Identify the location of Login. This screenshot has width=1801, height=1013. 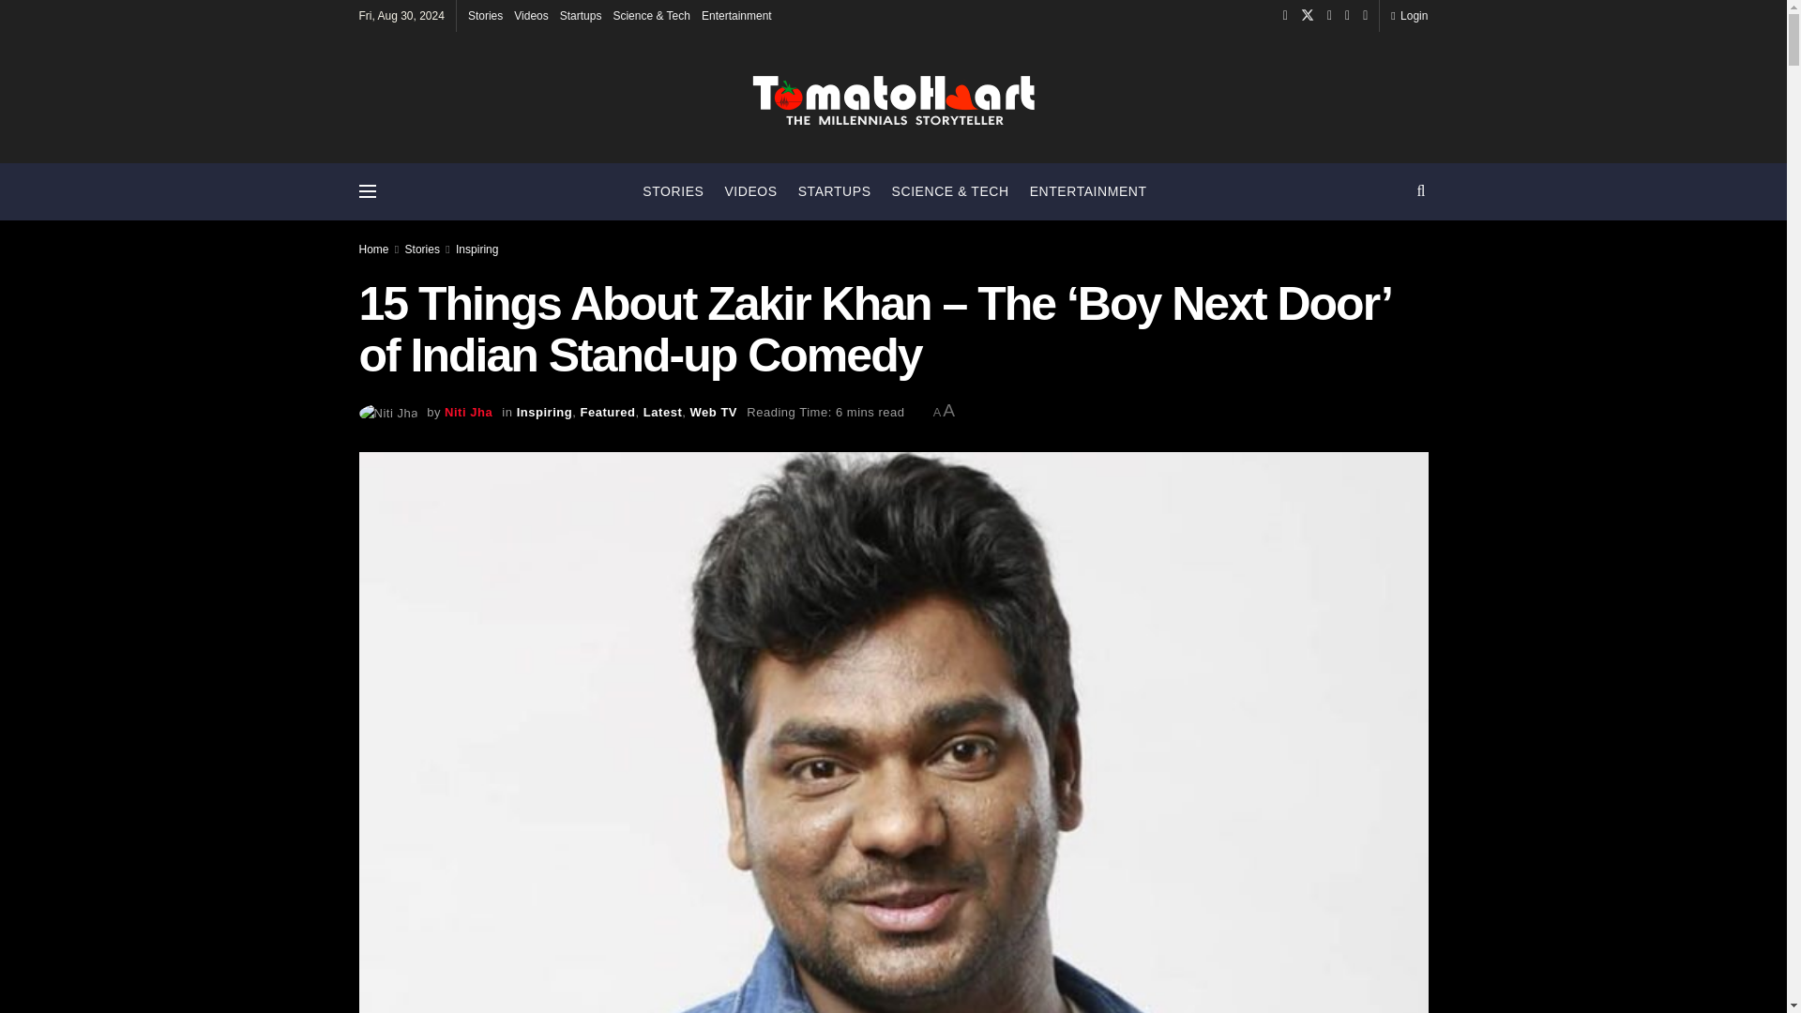
(1409, 15).